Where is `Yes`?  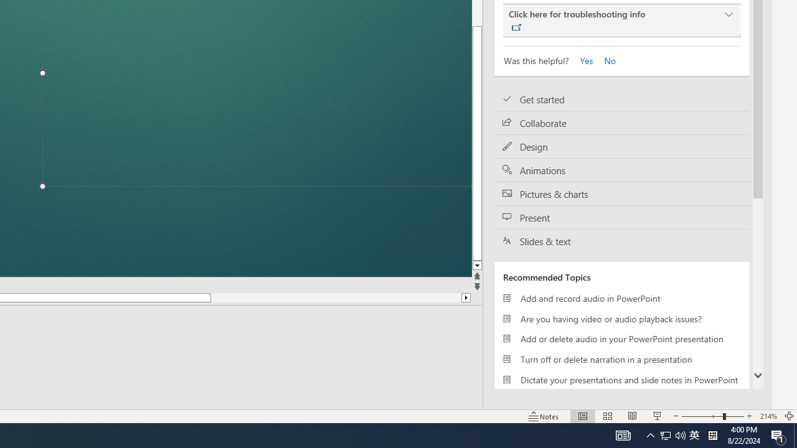
Yes is located at coordinates (583, 60).